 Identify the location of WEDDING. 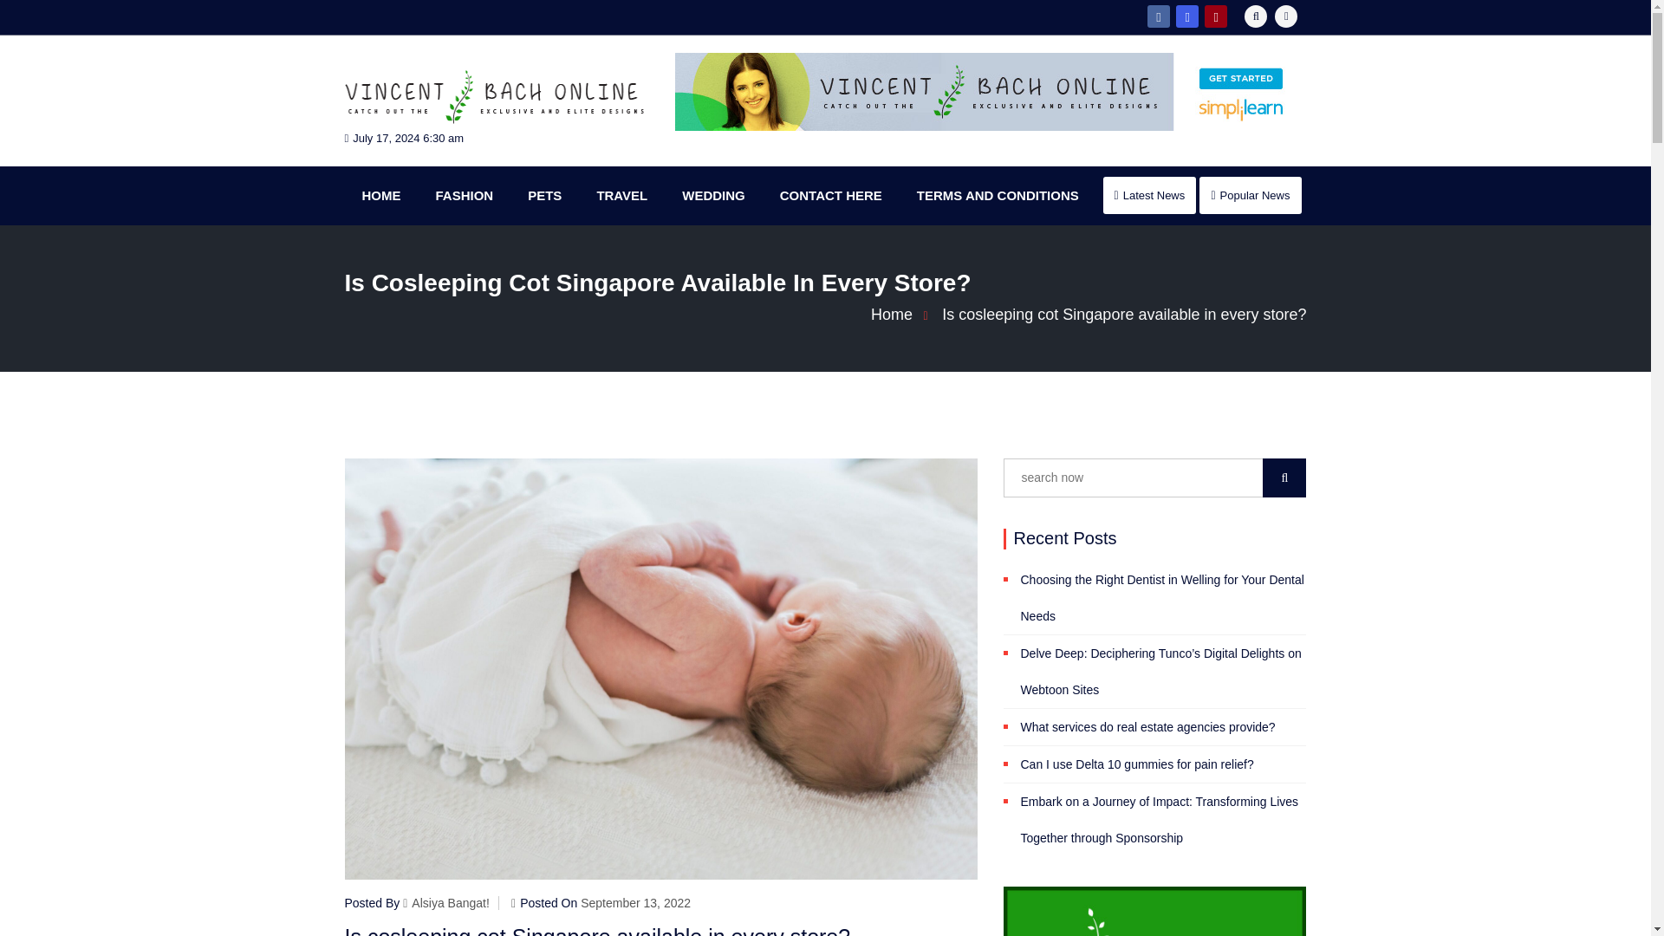
(712, 196).